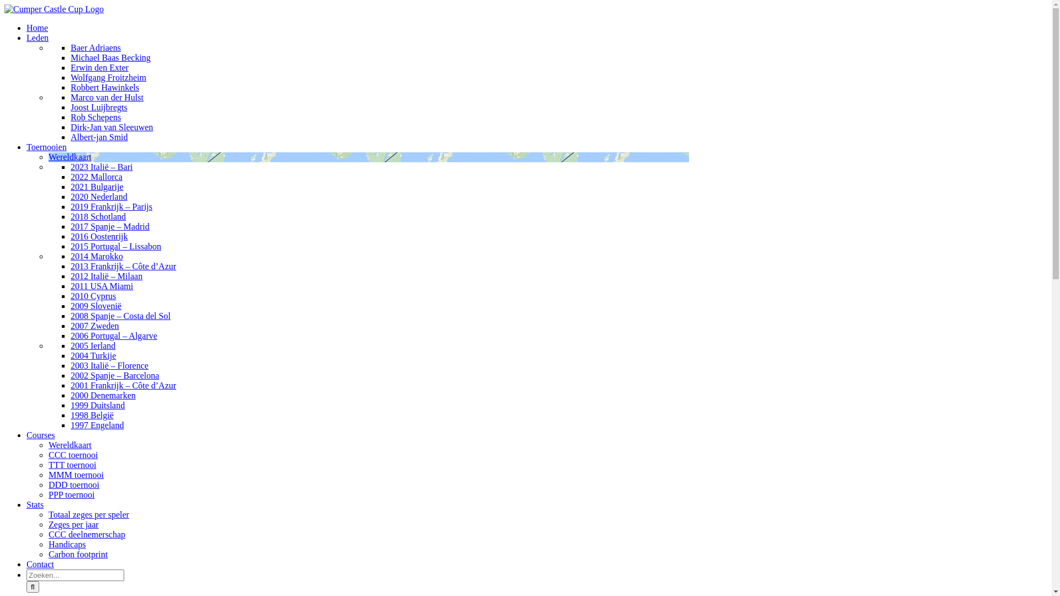  Describe the element at coordinates (72, 494) in the screenshot. I see `PPP toernooi` at that location.